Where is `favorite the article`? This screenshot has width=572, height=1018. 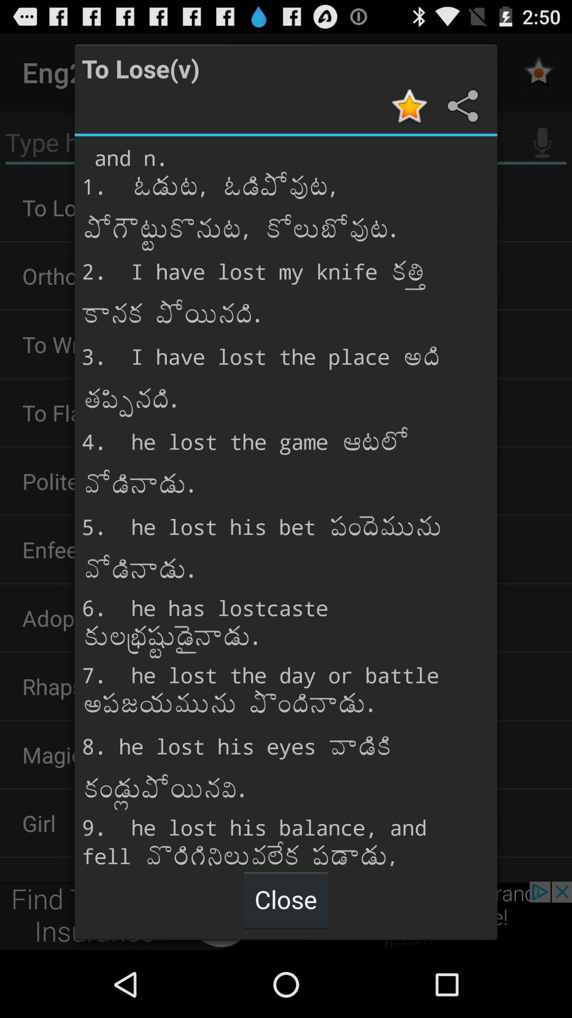
favorite the article is located at coordinates (411, 106).